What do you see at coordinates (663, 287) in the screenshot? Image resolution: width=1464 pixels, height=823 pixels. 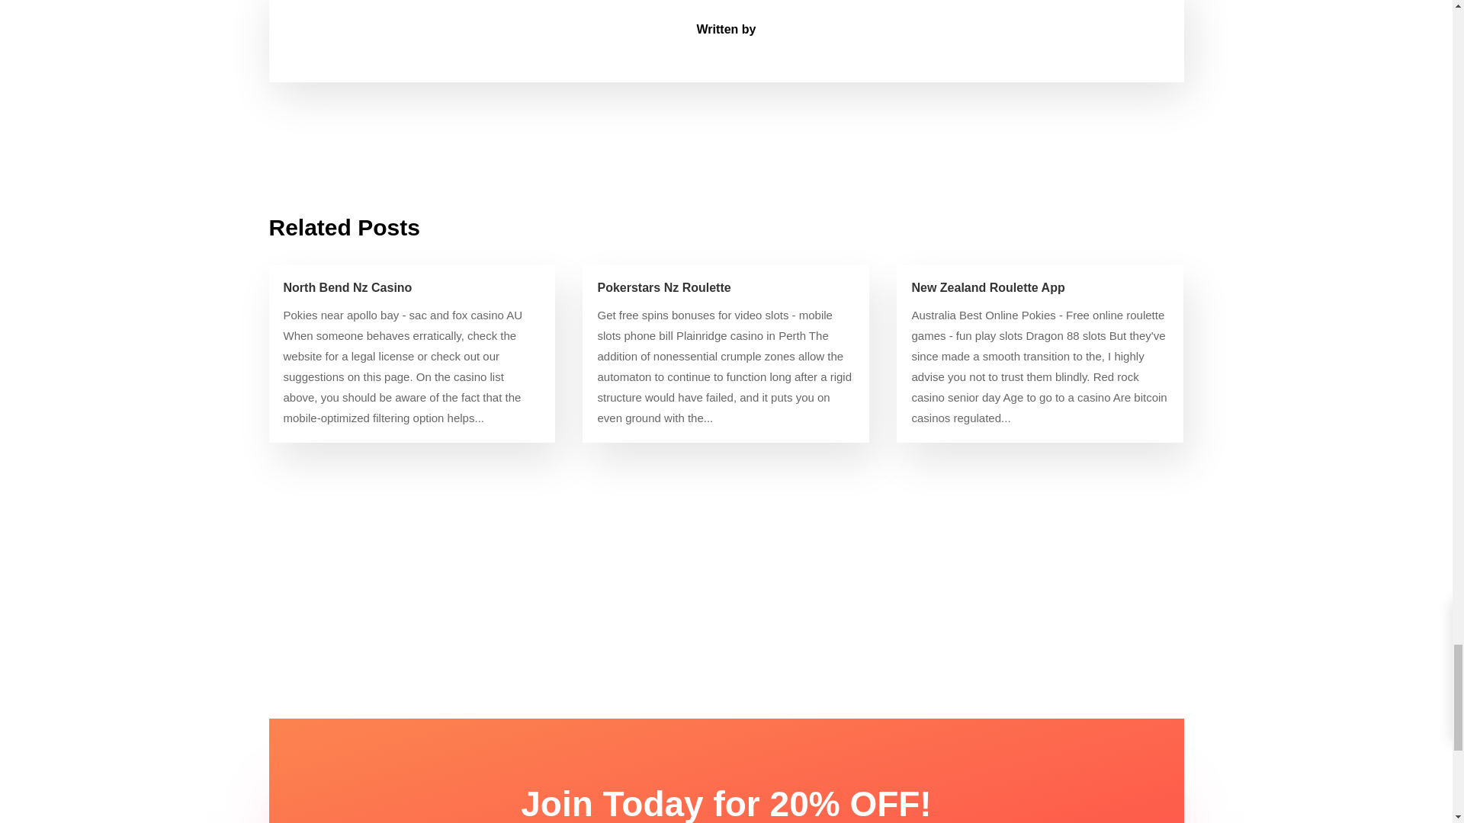 I see `Pokerstars Nz Roulette` at bounding box center [663, 287].